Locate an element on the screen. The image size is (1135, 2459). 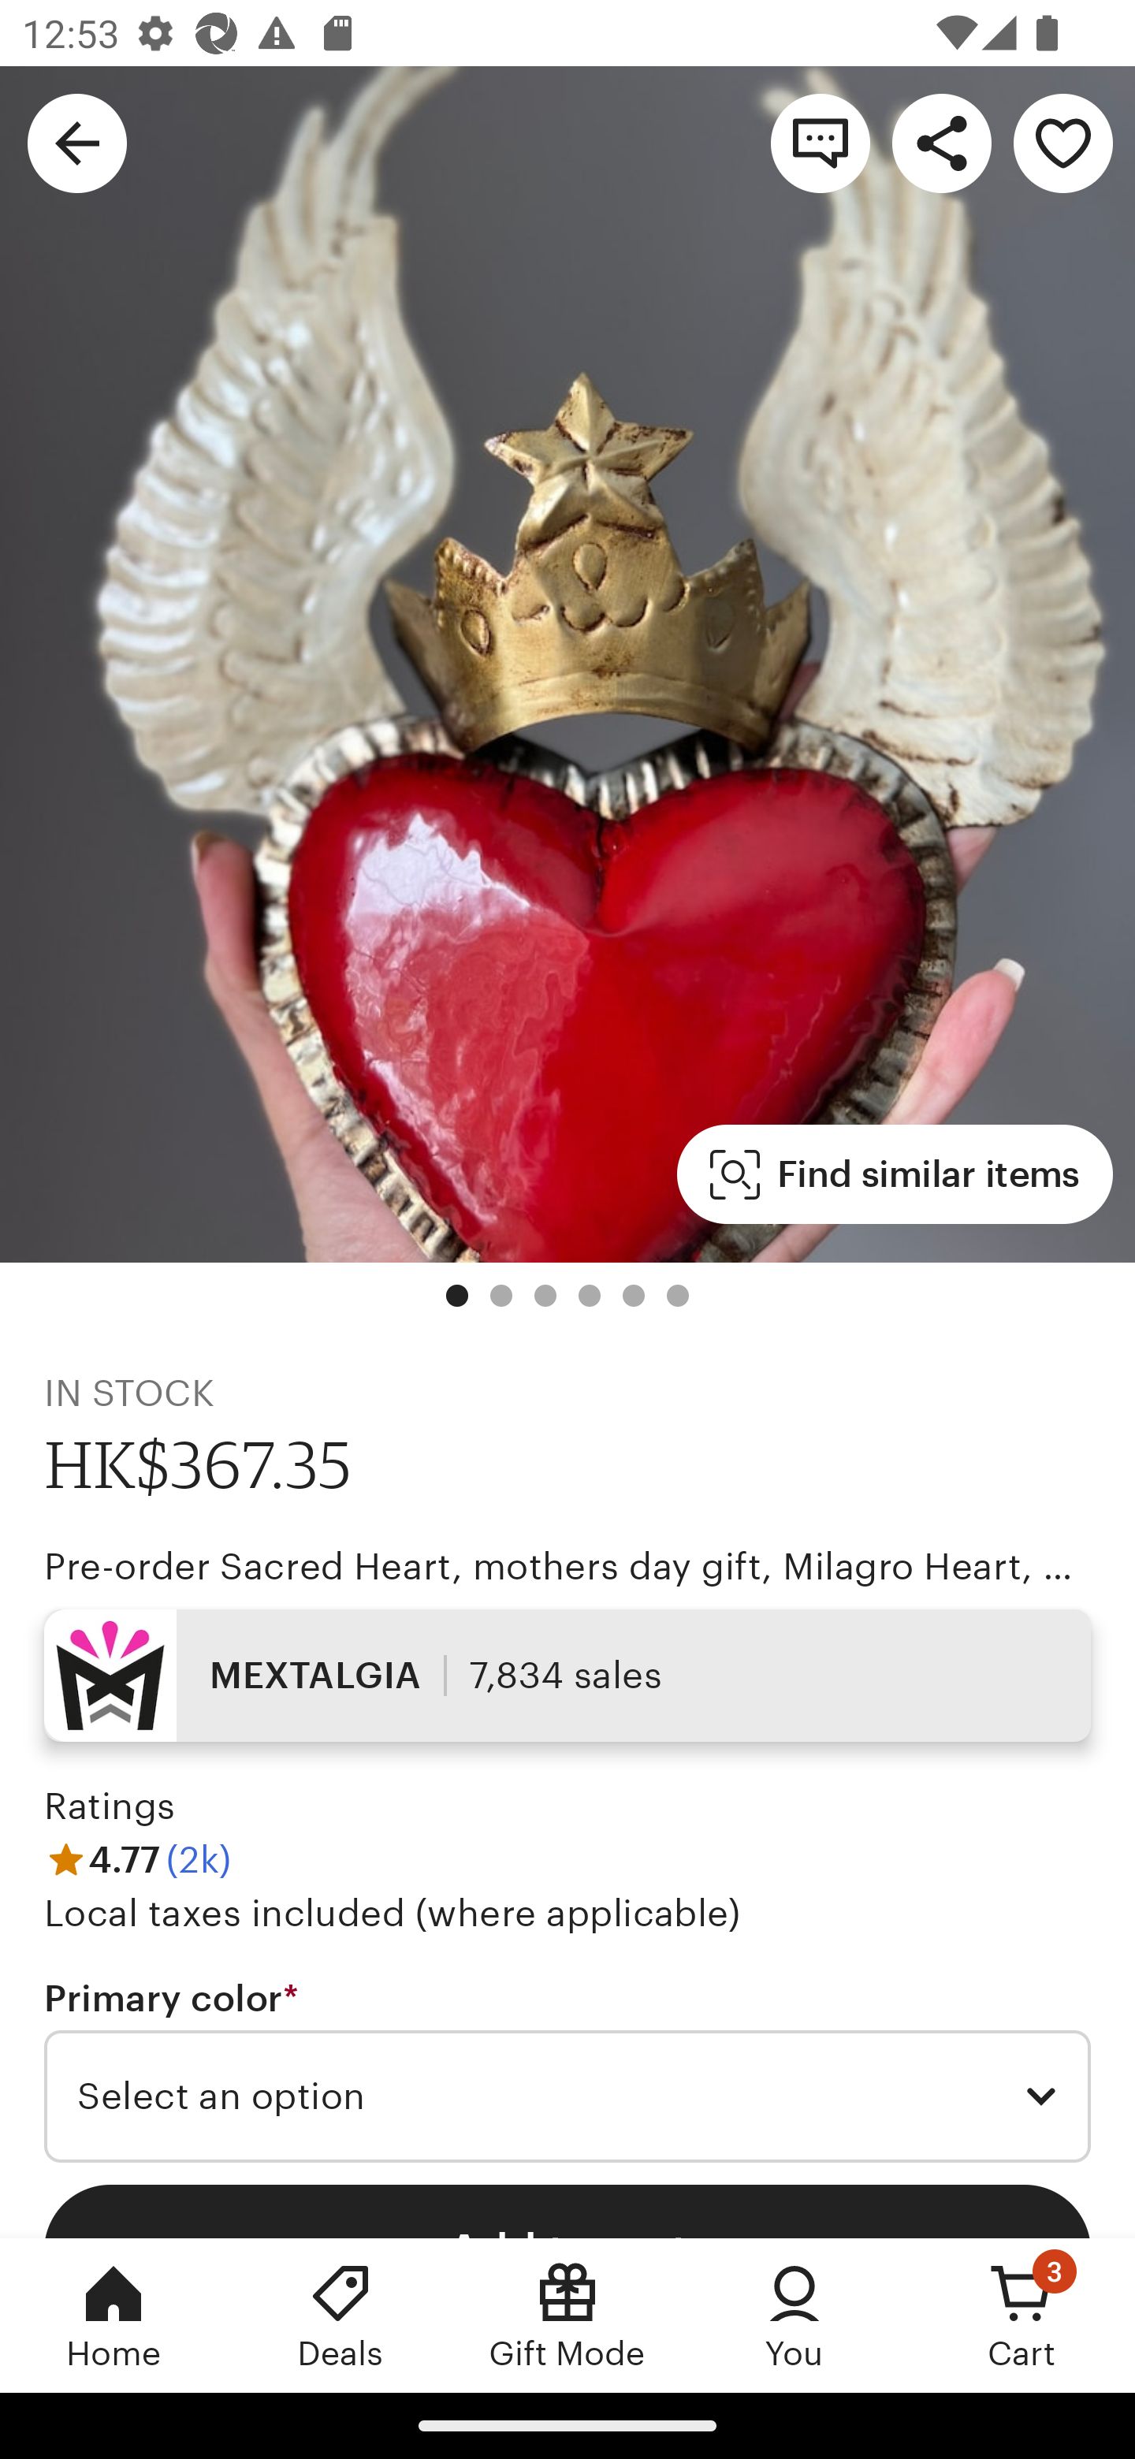
Cart, 3 new notifications Cart is located at coordinates (1021, 2315).